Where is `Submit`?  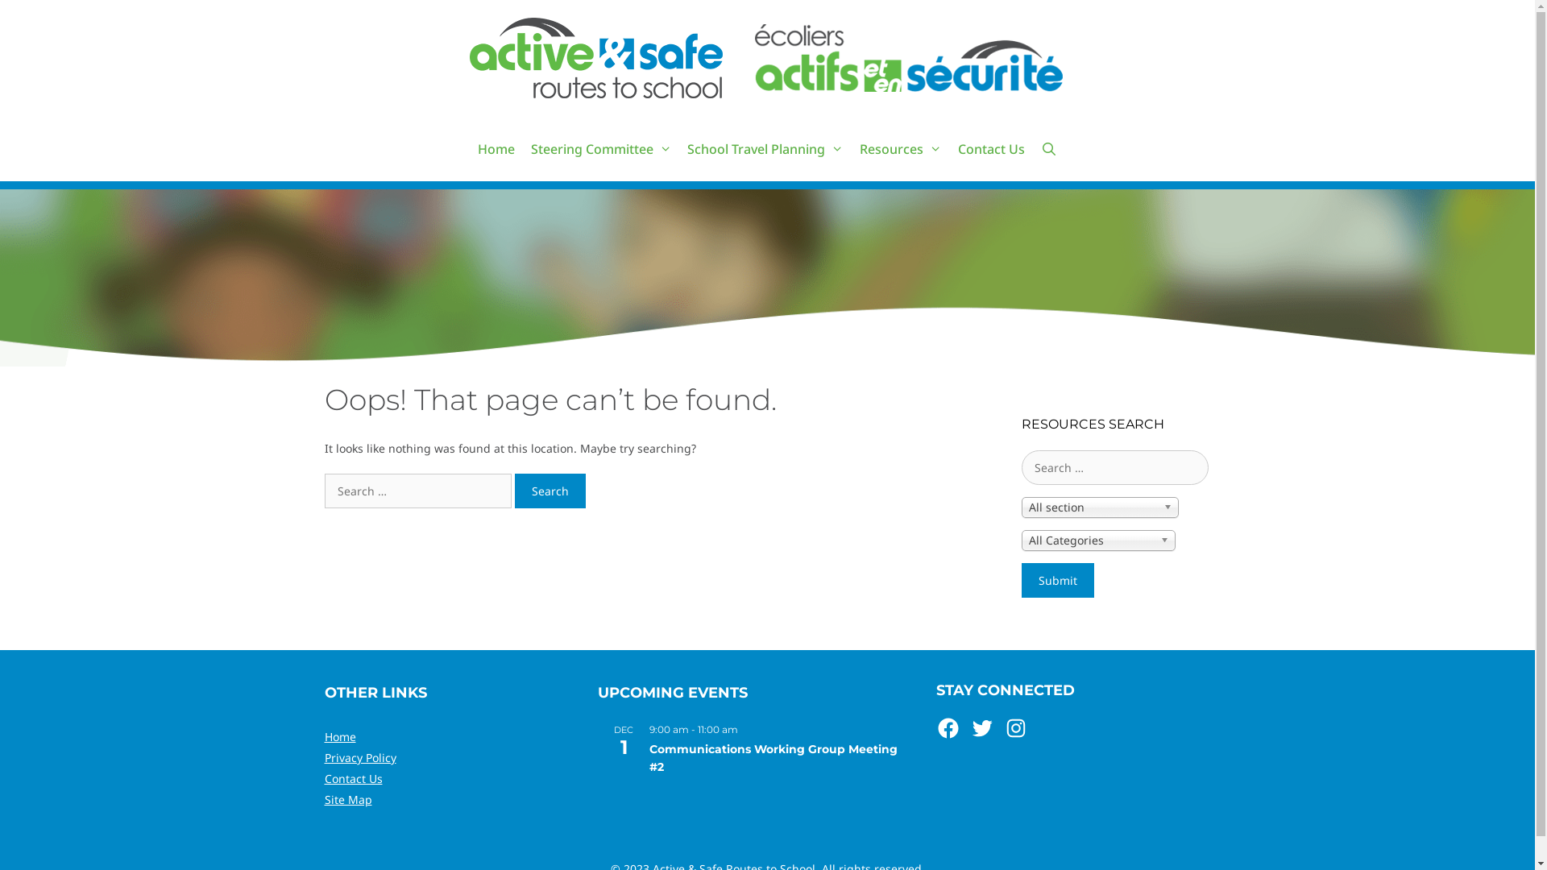 Submit is located at coordinates (1058, 580).